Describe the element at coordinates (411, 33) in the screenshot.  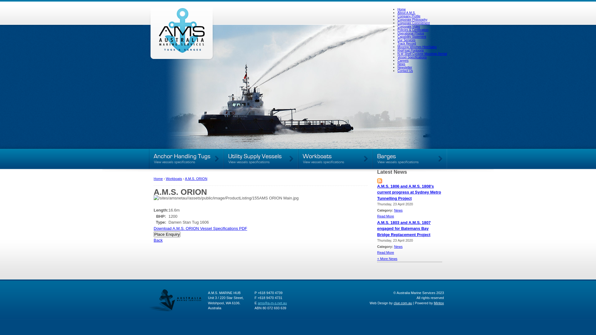
I see `Operational Photos` at that location.